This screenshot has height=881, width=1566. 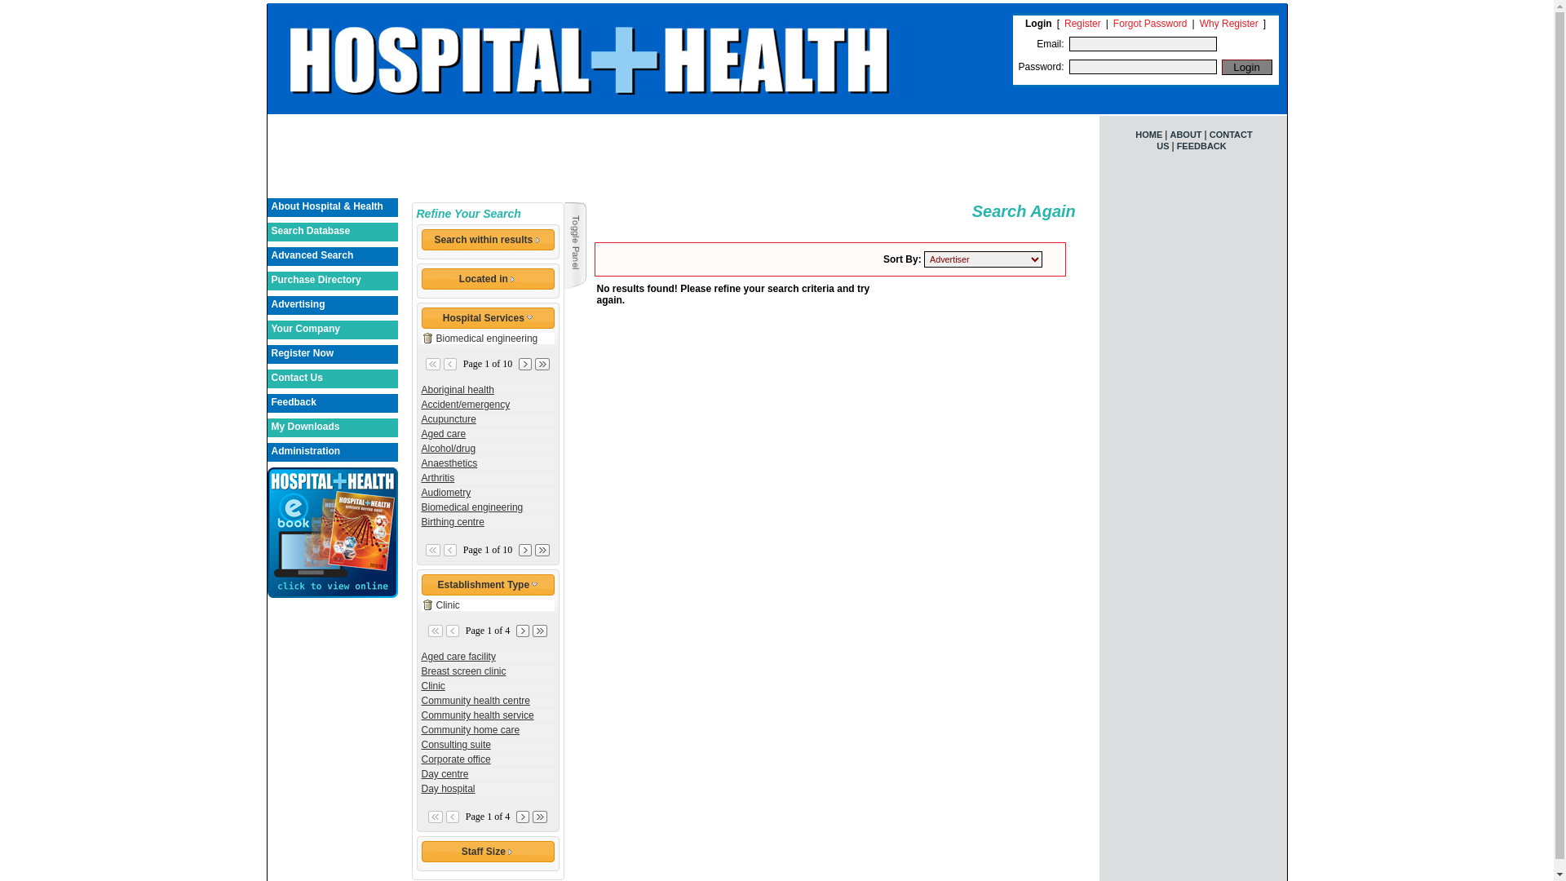 What do you see at coordinates (488, 419) in the screenshot?
I see `Acupuncture` at bounding box center [488, 419].